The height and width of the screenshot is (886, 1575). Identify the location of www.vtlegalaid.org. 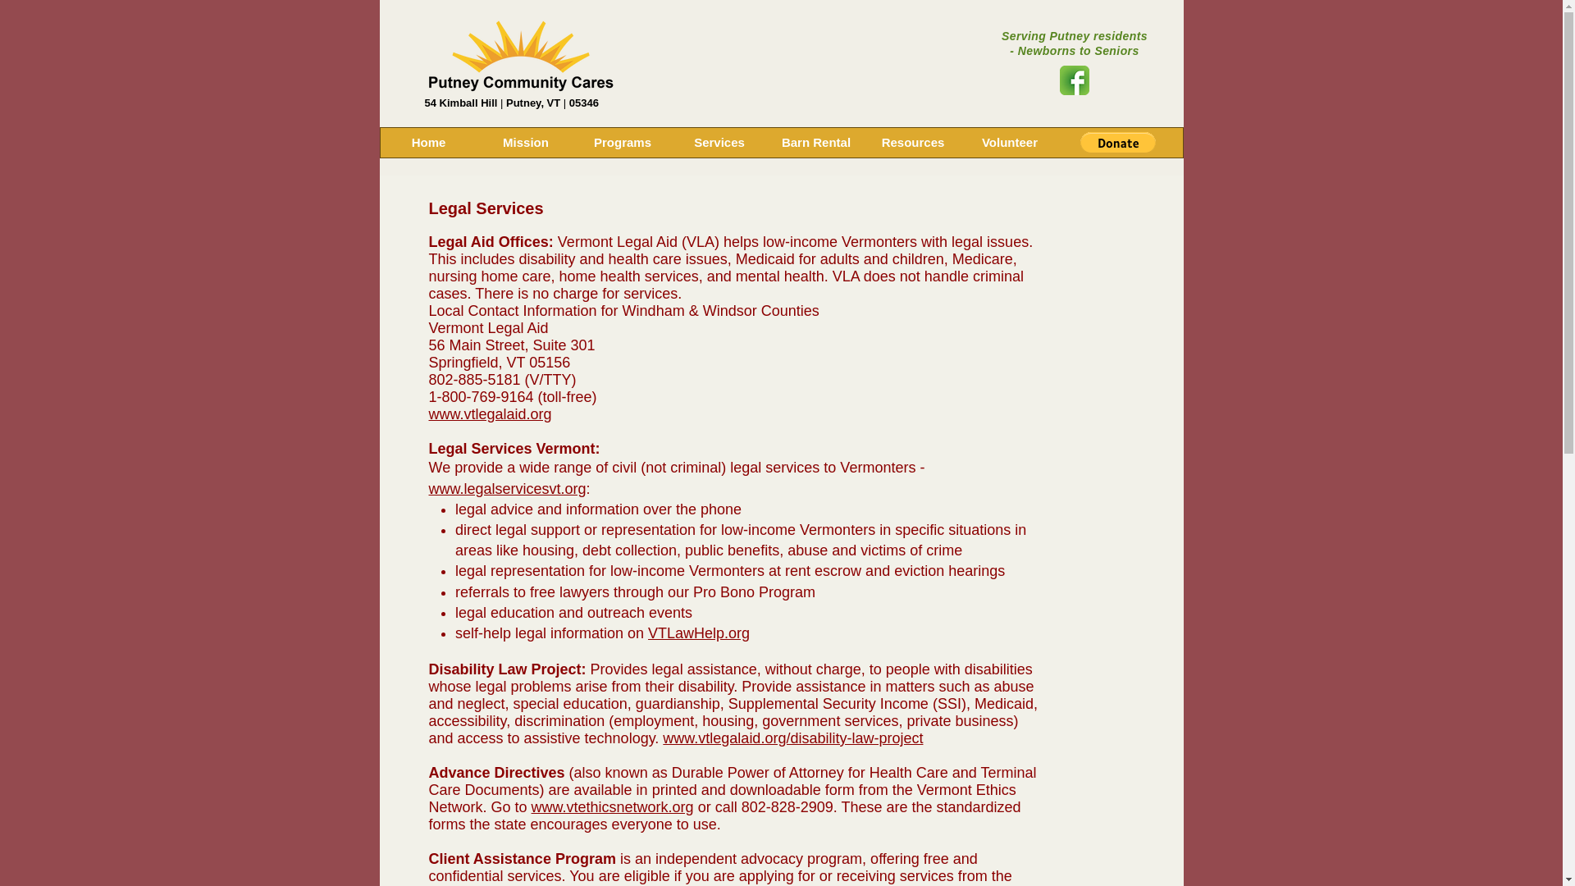
(490, 413).